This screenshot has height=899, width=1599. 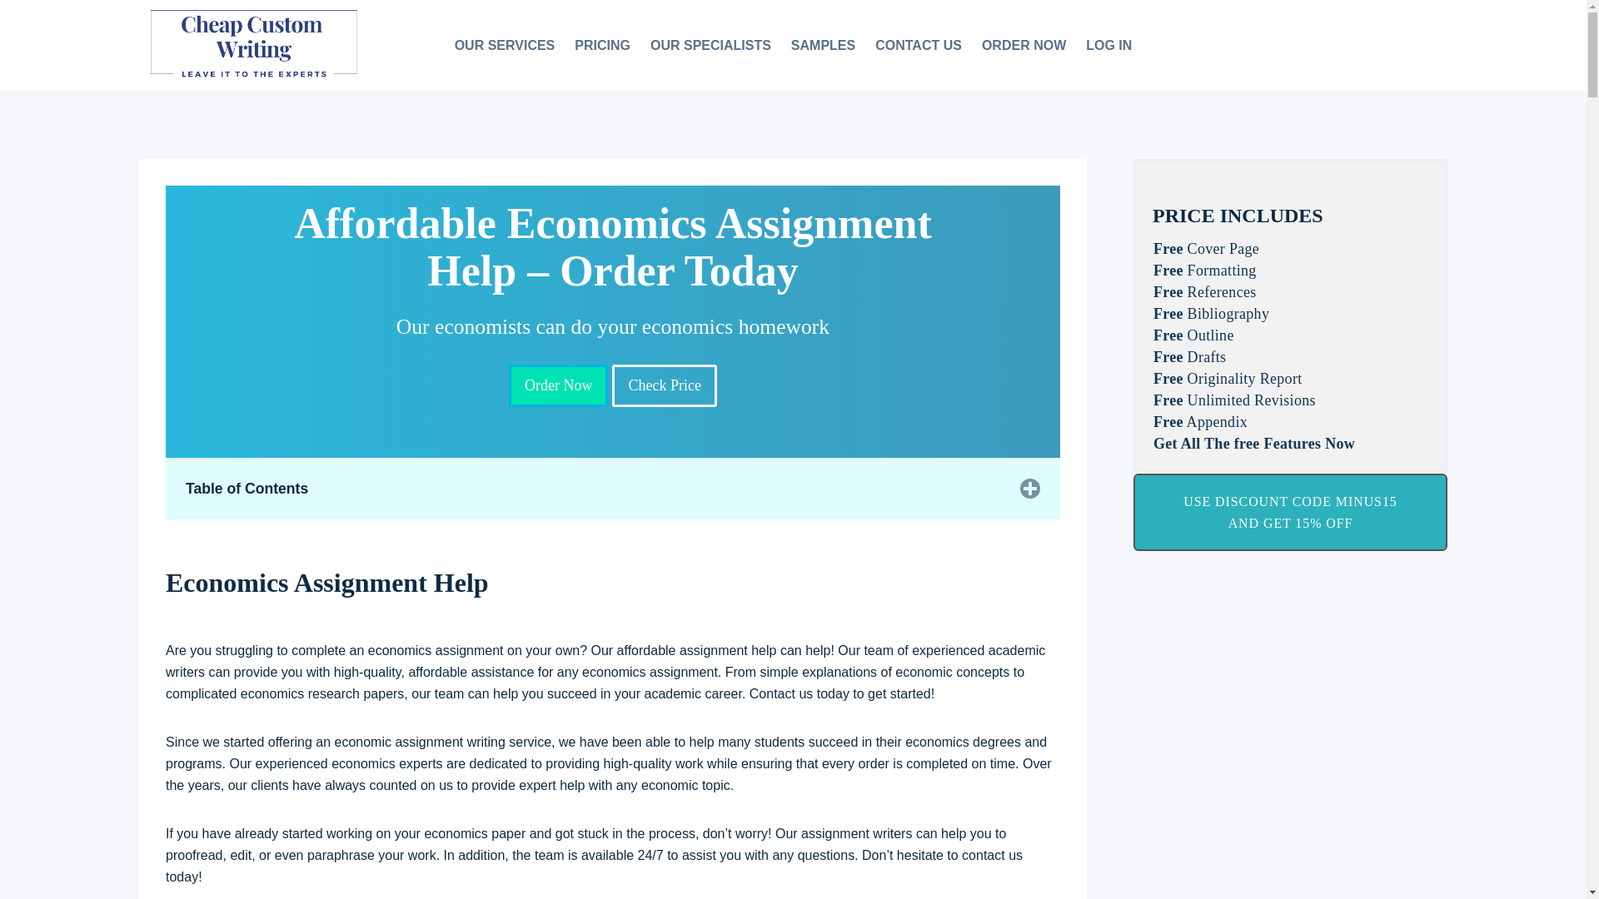 I want to click on Check Price, so click(x=665, y=386).